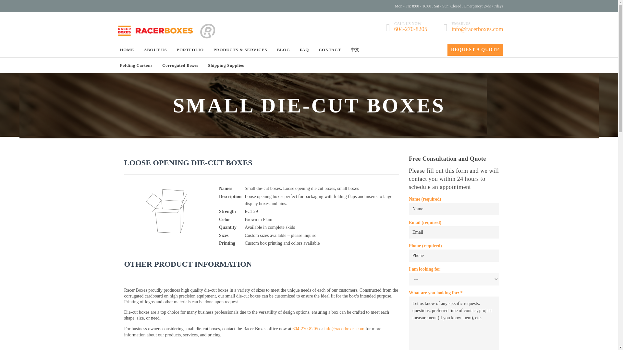  I want to click on 604-270-8205, so click(411, 30).